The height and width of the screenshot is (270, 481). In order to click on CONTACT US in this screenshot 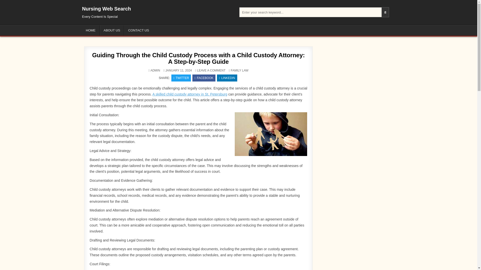, I will do `click(138, 30)`.